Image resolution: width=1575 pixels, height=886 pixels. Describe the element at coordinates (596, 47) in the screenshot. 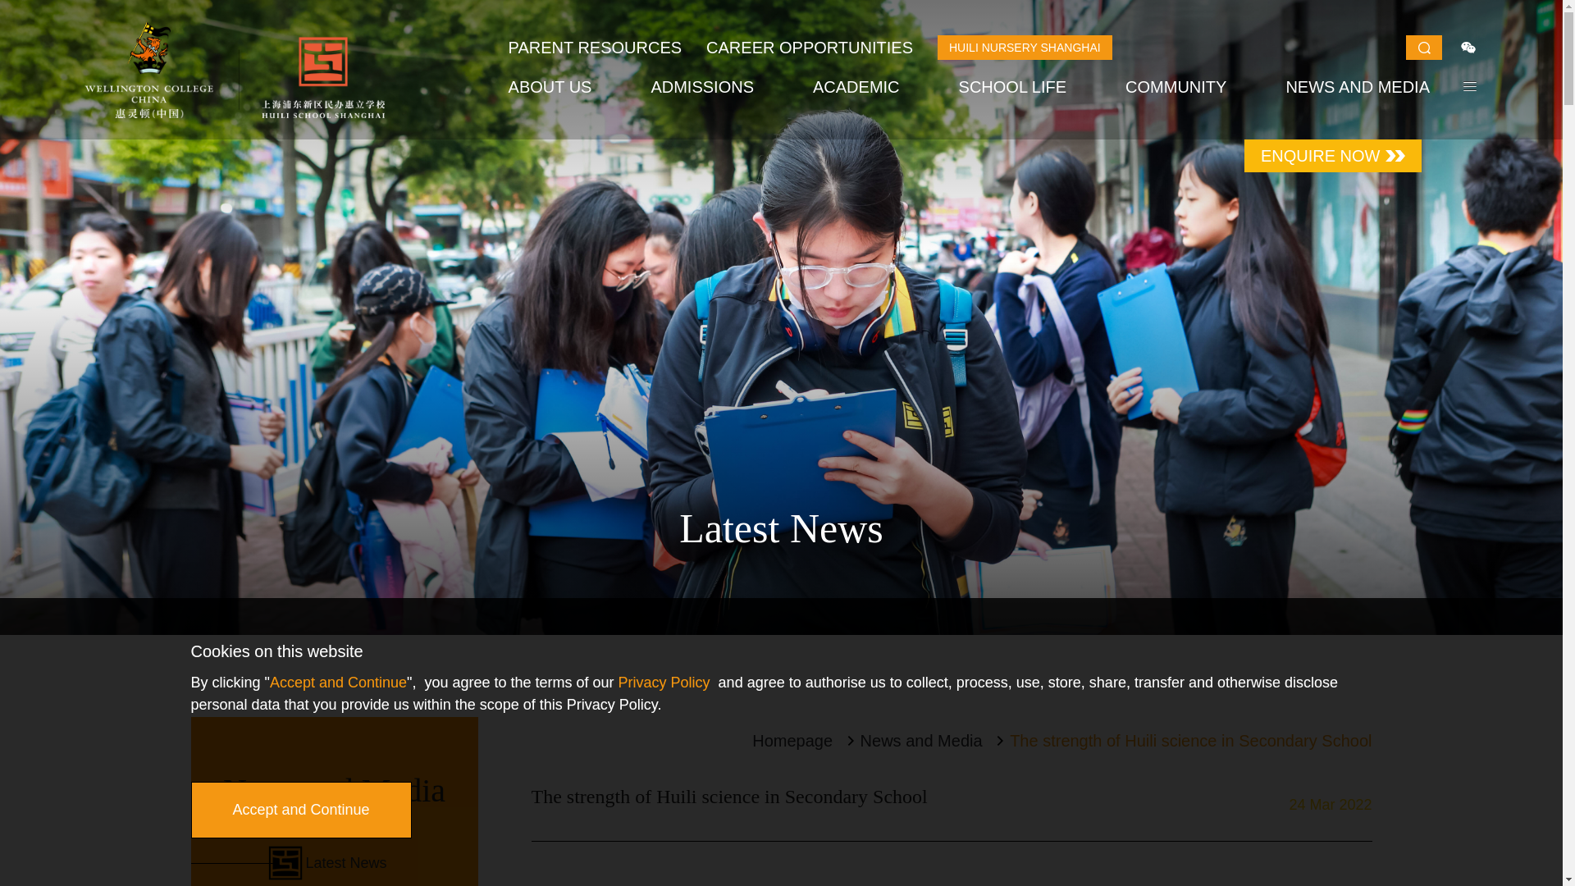

I see `PARENT RESOURCES` at that location.